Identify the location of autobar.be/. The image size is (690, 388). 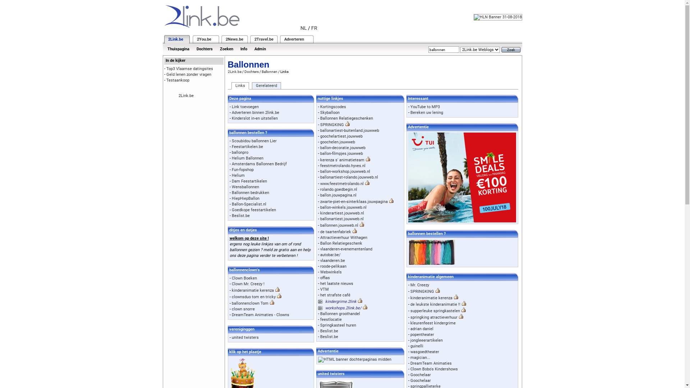
(331, 255).